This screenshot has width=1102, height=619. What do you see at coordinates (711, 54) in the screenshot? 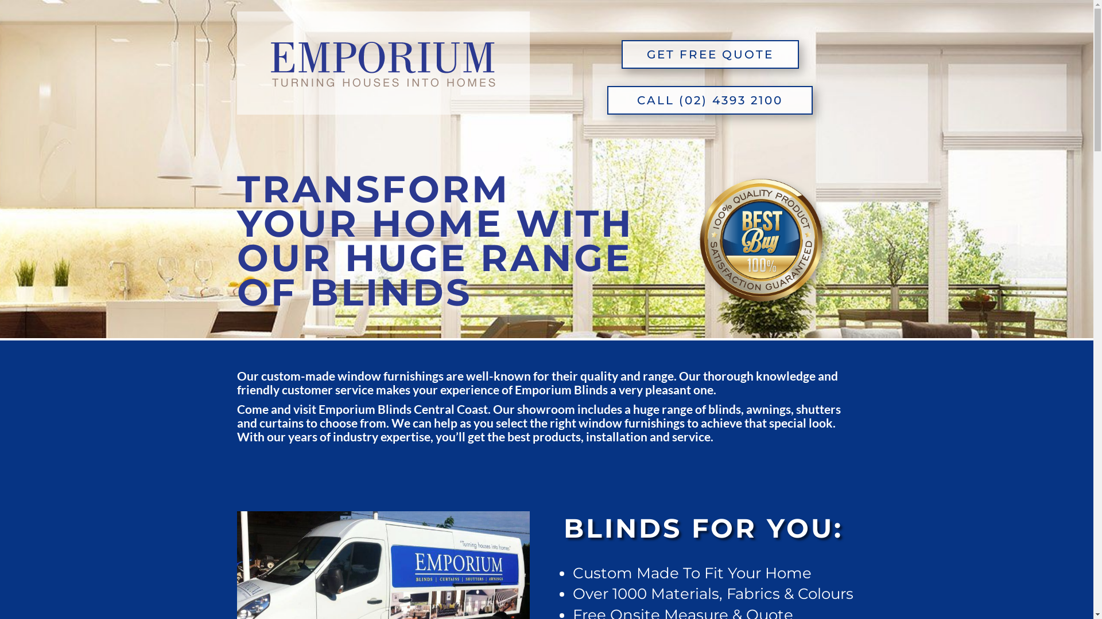
I see `GET FREE QUOTE` at bounding box center [711, 54].